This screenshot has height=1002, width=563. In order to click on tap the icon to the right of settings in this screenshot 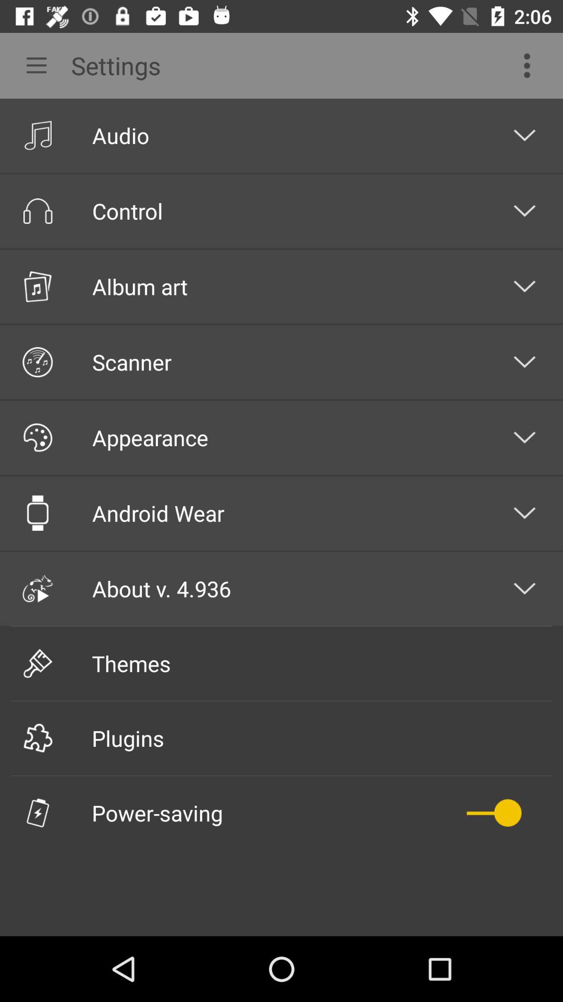, I will do `click(530, 66)`.